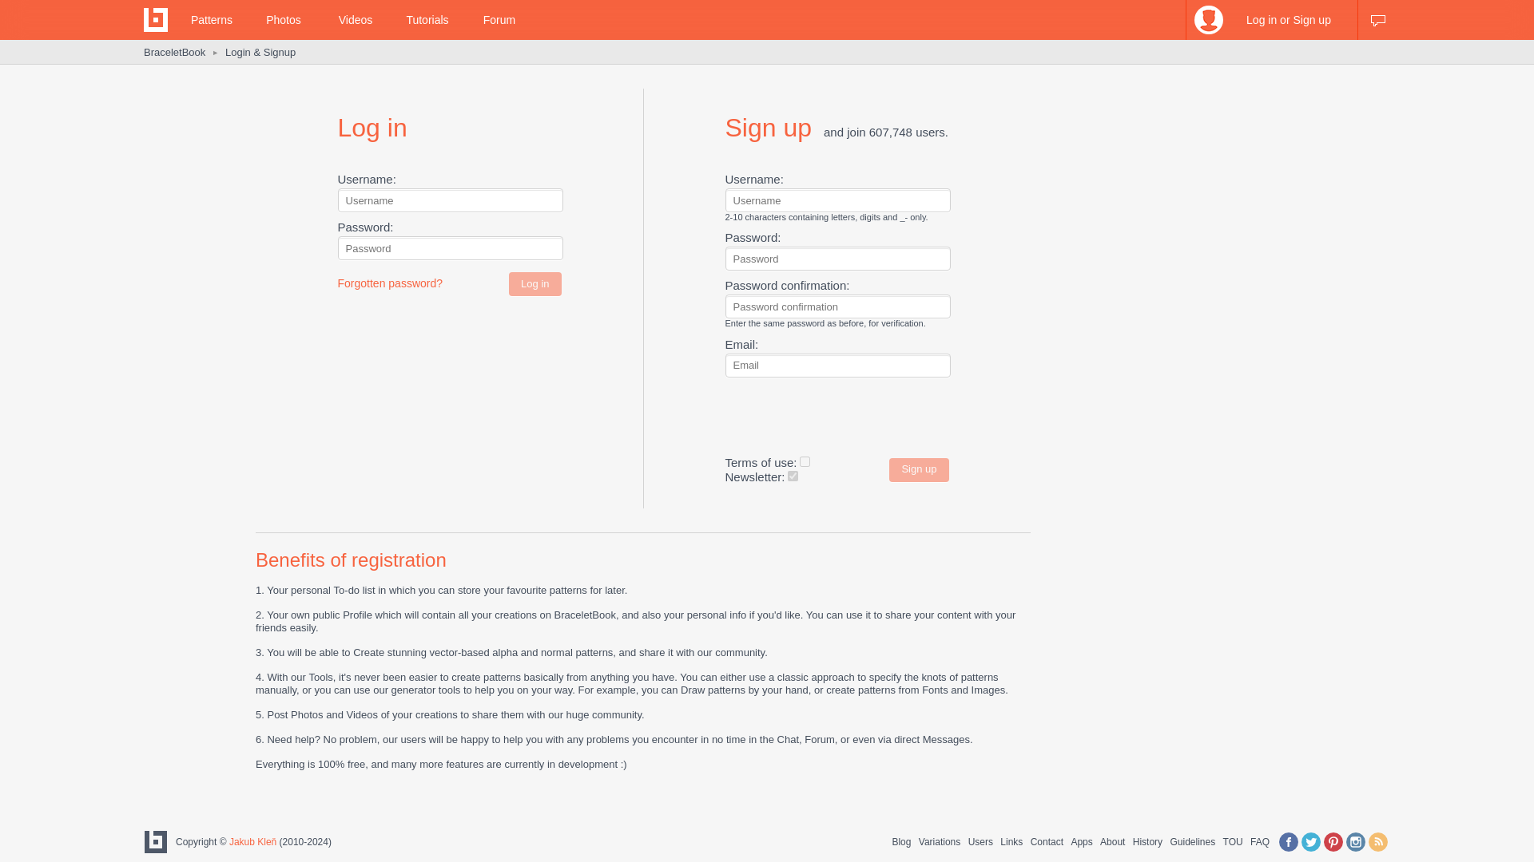  Describe the element at coordinates (427, 19) in the screenshot. I see `Tutorials` at that location.